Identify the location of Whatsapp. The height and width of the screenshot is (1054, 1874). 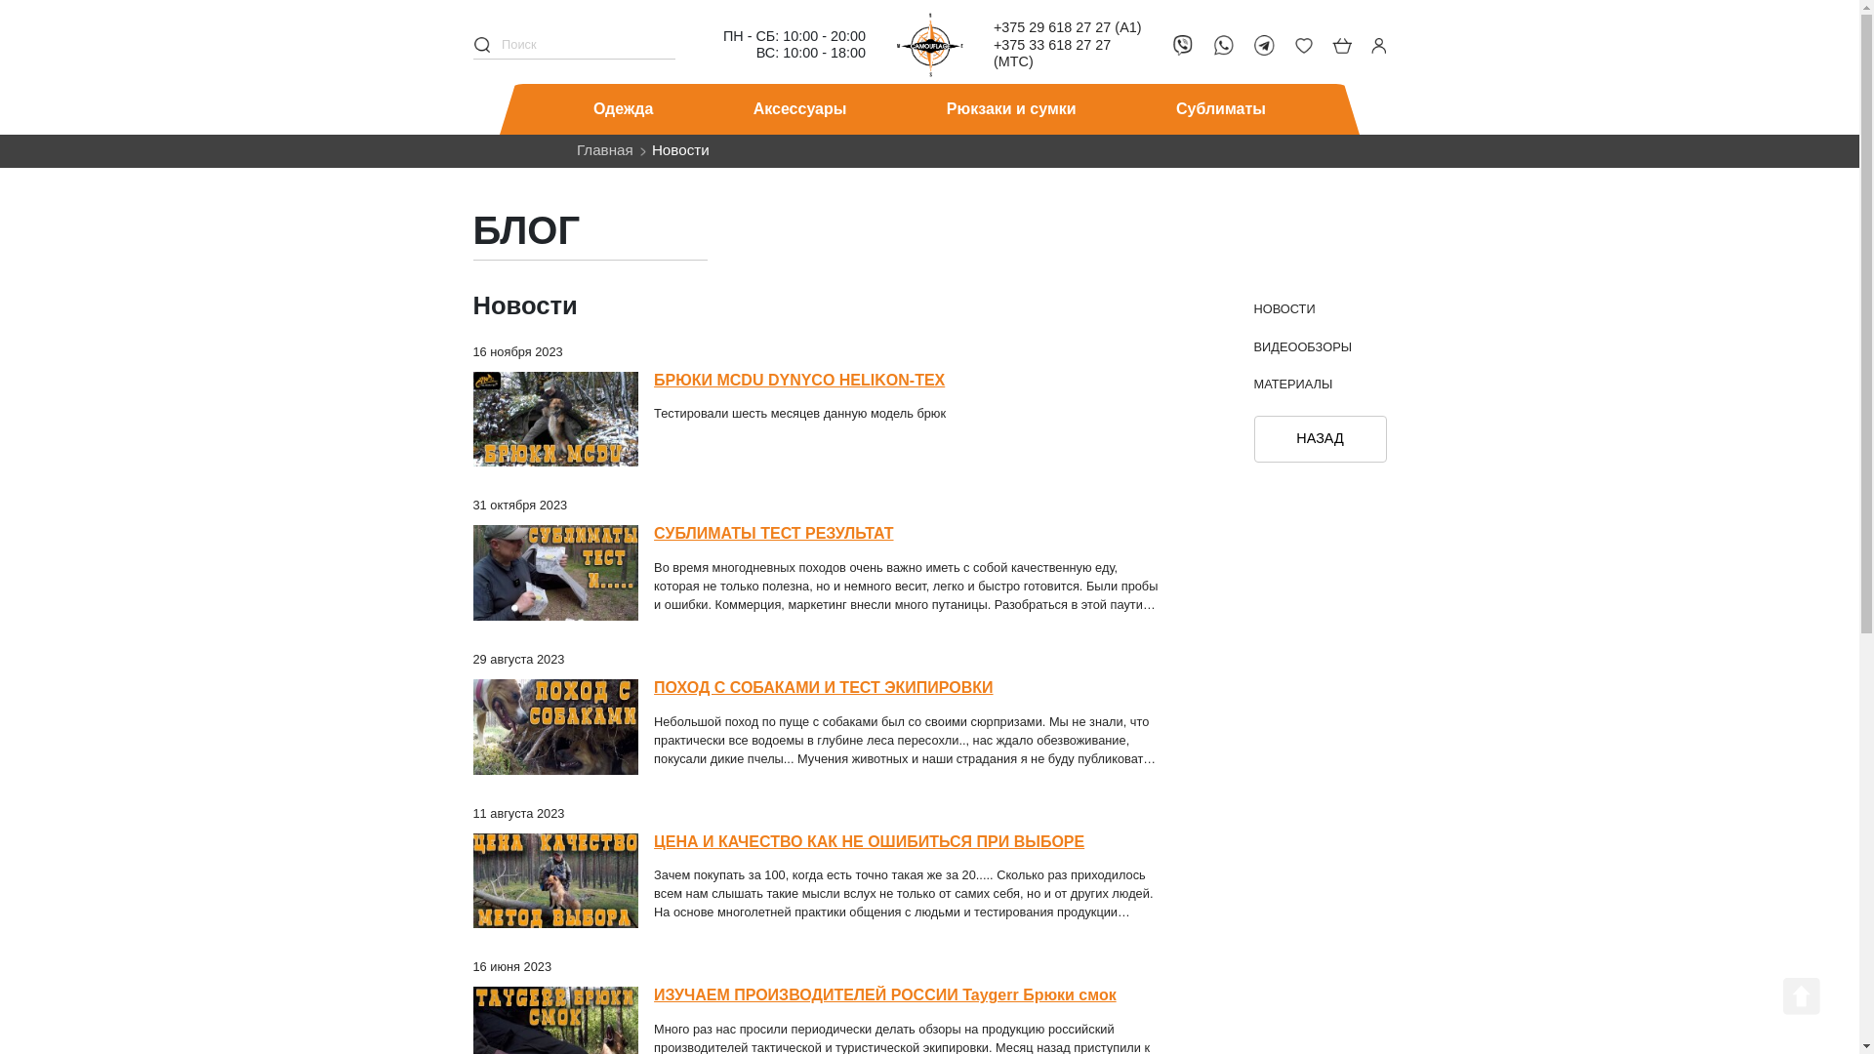
(1528, 55).